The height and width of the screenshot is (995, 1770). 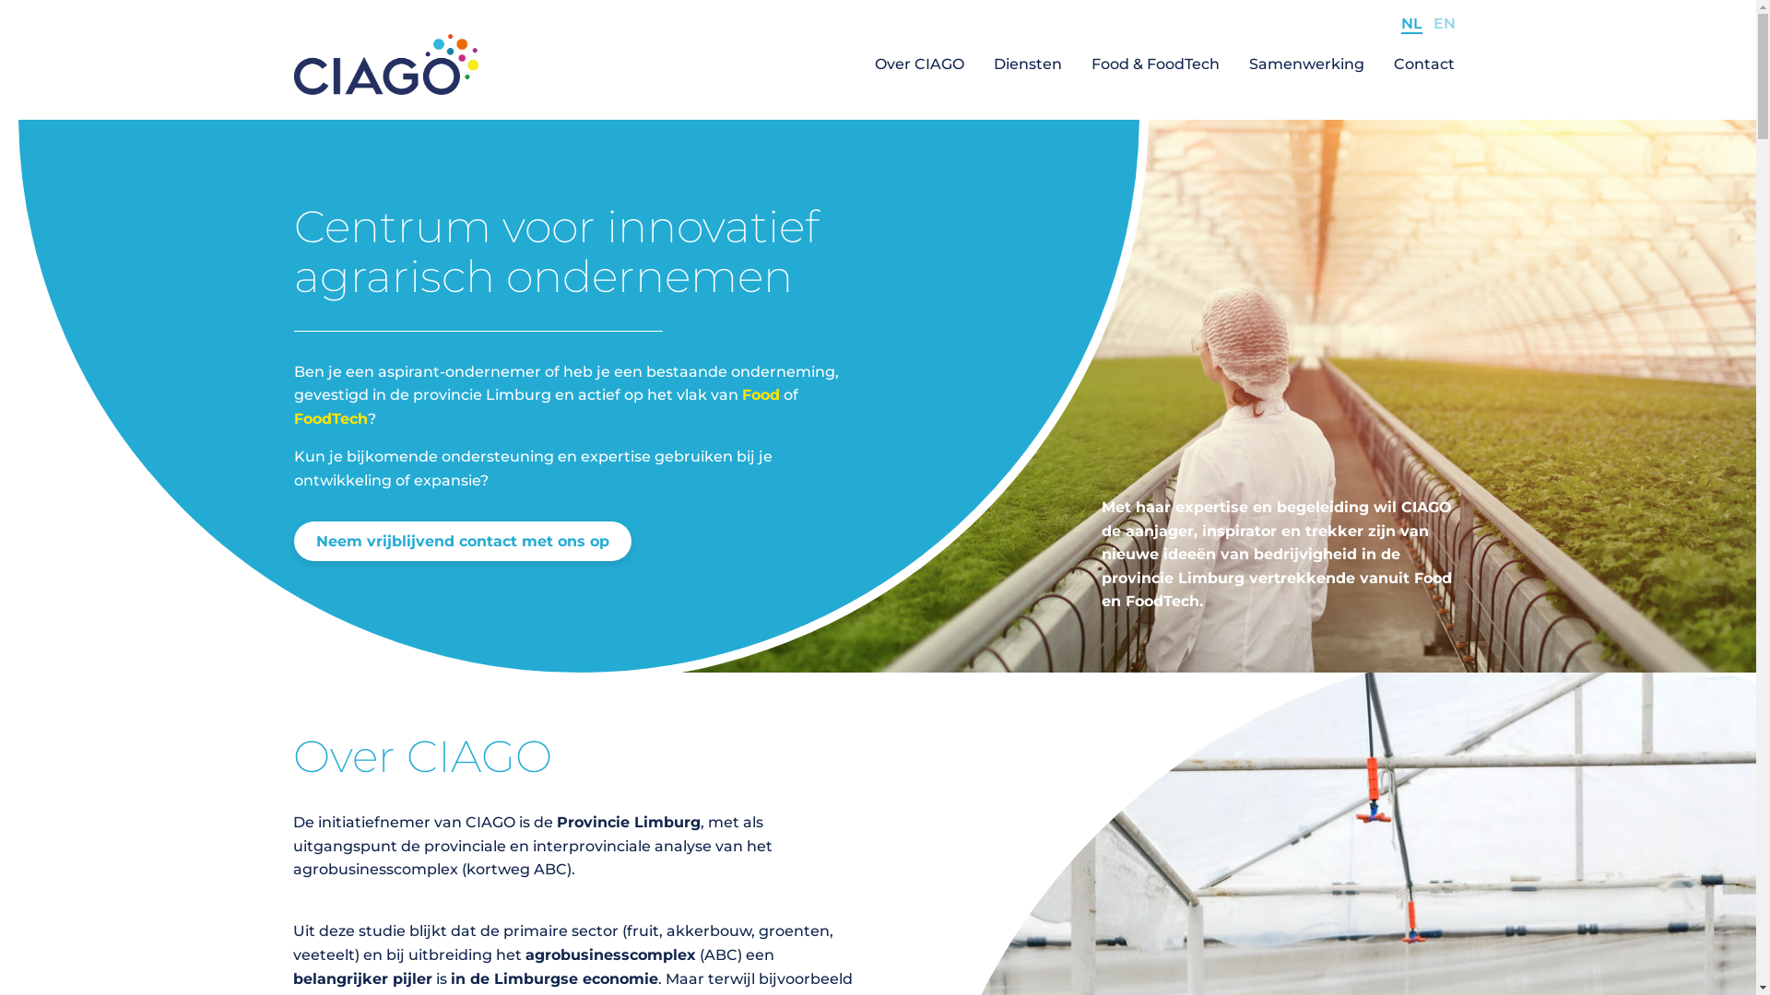 What do you see at coordinates (1412, 24) in the screenshot?
I see `NL` at bounding box center [1412, 24].